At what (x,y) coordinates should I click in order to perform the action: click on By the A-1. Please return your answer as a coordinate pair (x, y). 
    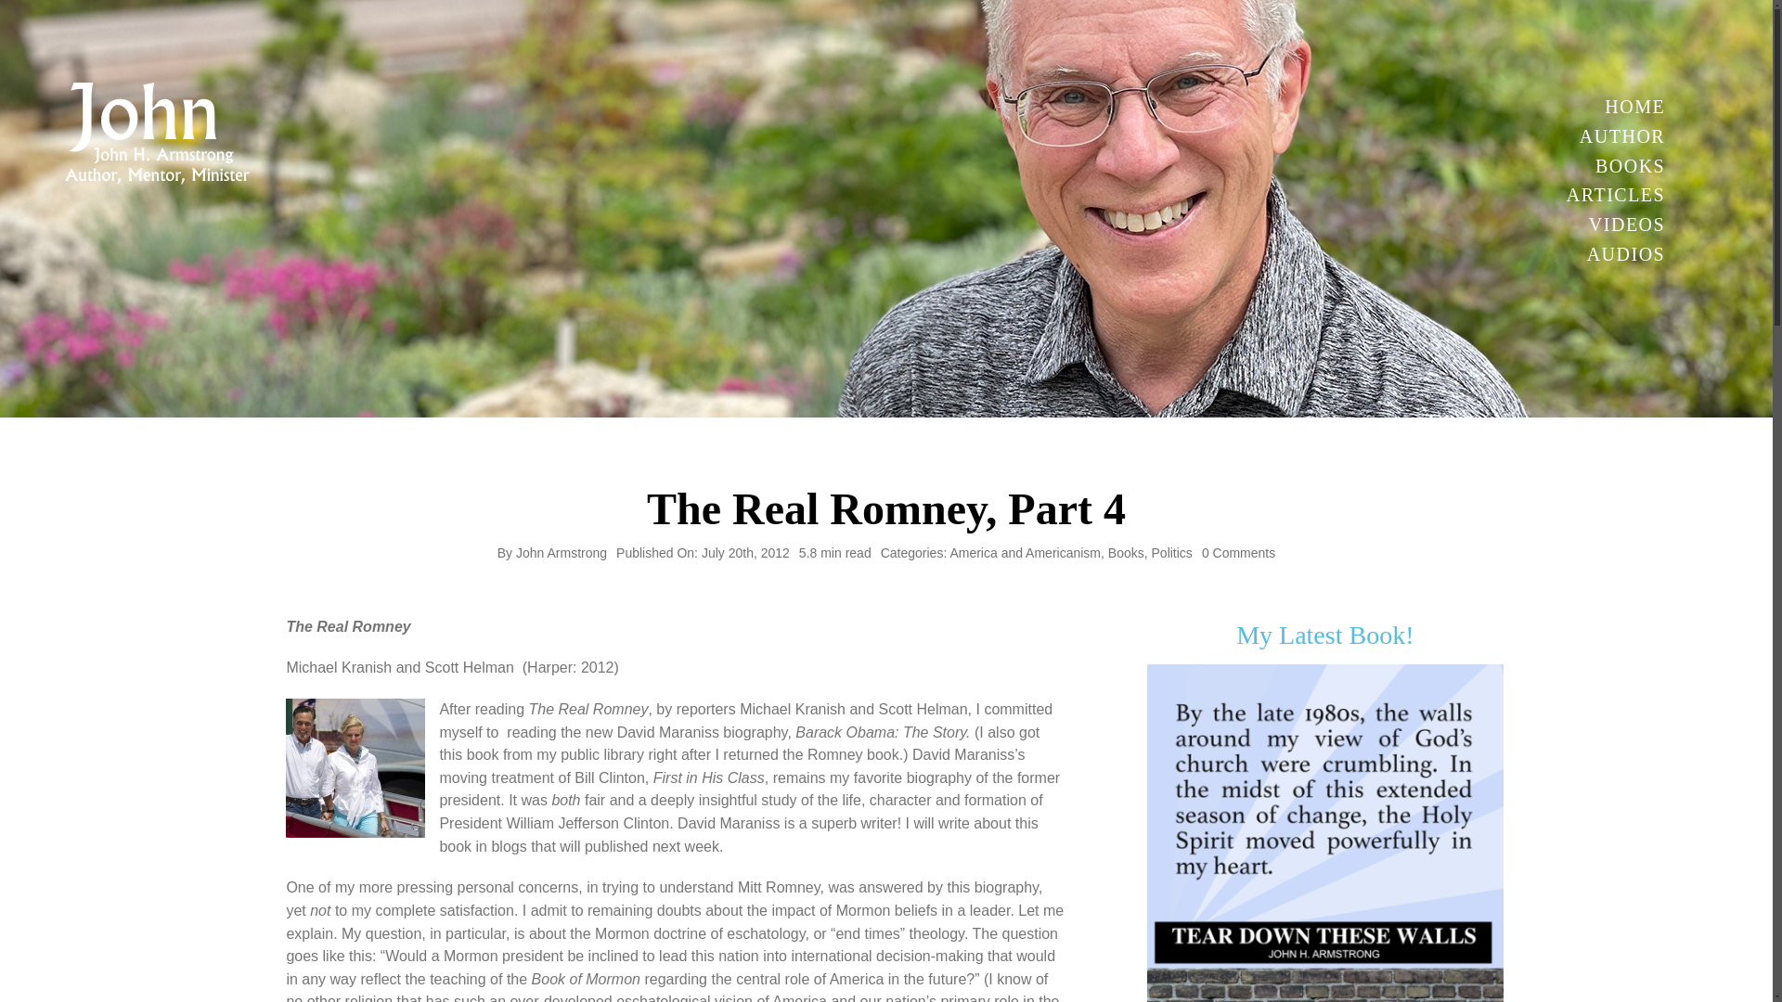
    Looking at the image, I should click on (1325, 833).